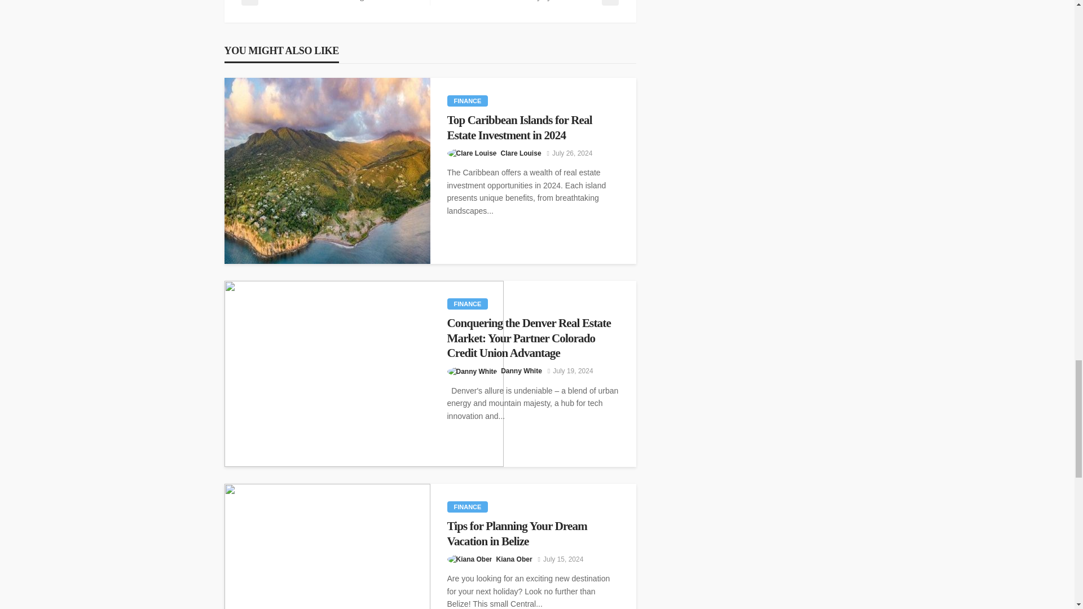  Describe the element at coordinates (514, 559) in the screenshot. I see `Kiana Ober` at that location.